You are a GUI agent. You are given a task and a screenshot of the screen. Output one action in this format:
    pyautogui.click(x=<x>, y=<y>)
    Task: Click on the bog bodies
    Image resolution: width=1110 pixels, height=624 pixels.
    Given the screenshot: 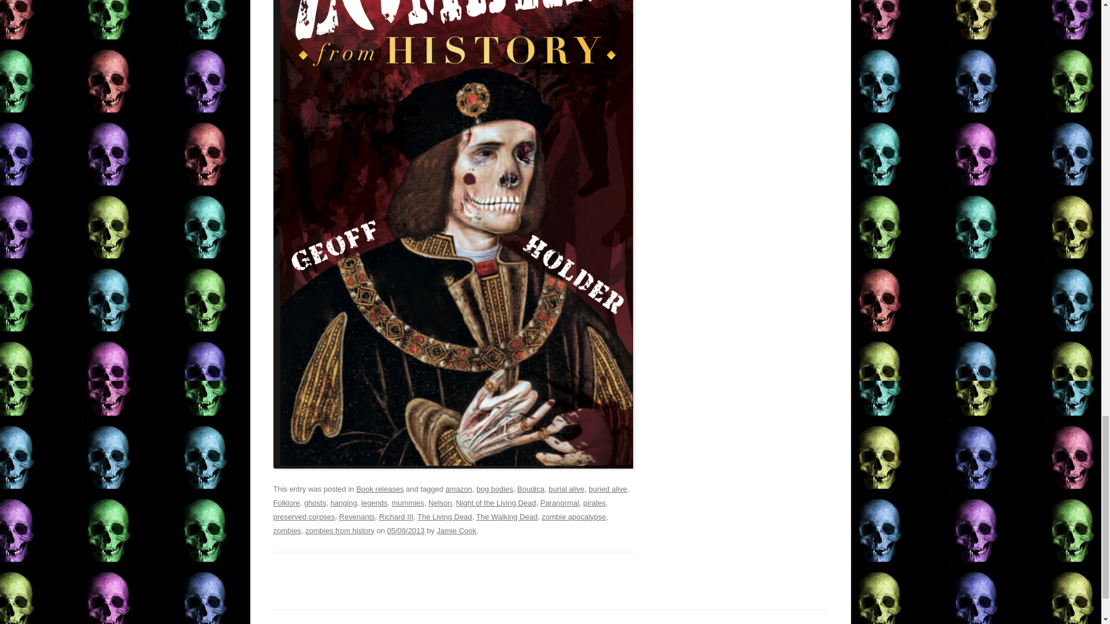 What is the action you would take?
    pyautogui.click(x=494, y=489)
    